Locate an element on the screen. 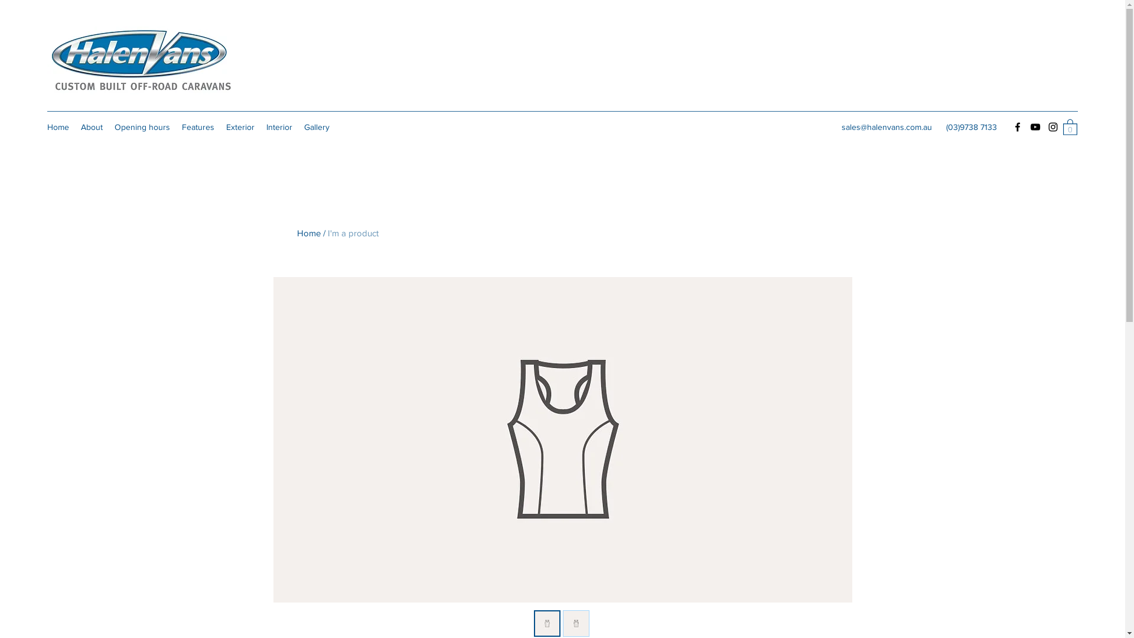 This screenshot has width=1134, height=638. Exterior is located at coordinates (240, 127).